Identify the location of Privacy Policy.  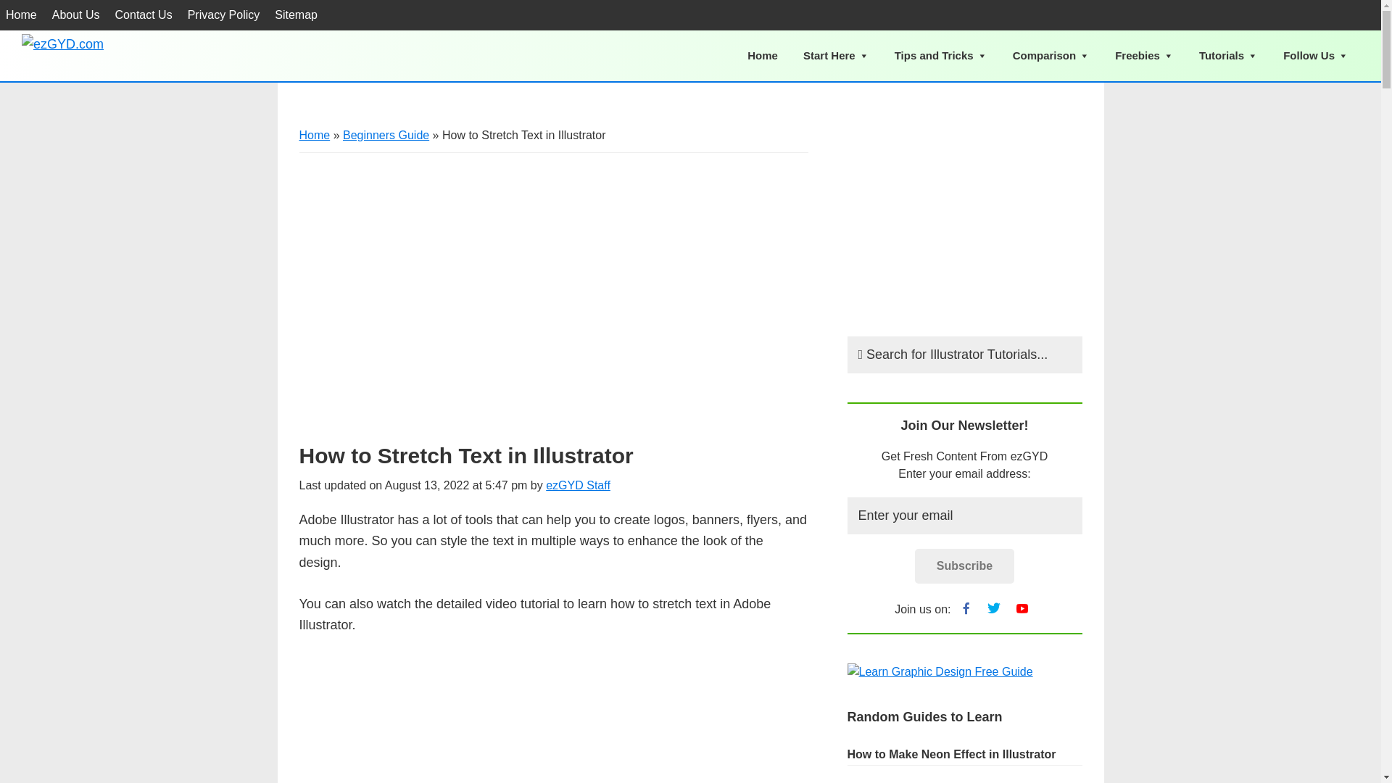
(223, 15).